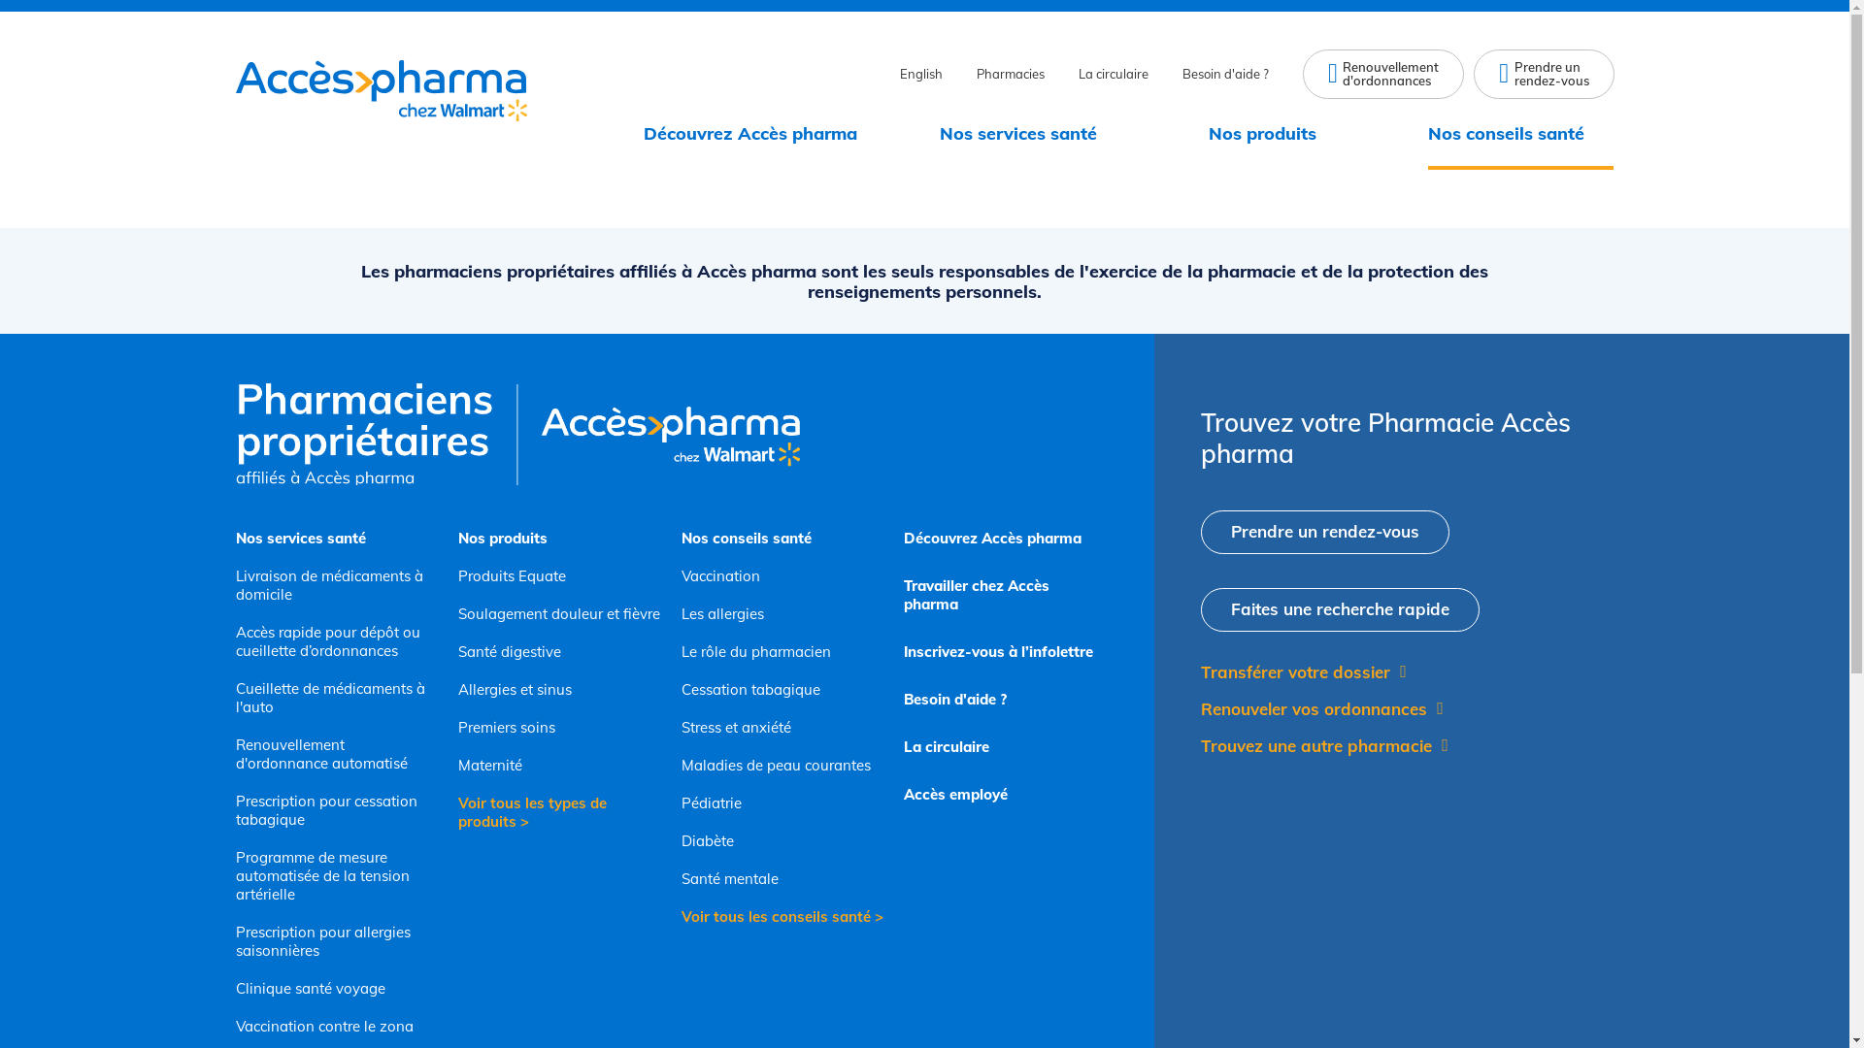  Describe the element at coordinates (1324, 745) in the screenshot. I see `Trouvez une autre pharmacie` at that location.